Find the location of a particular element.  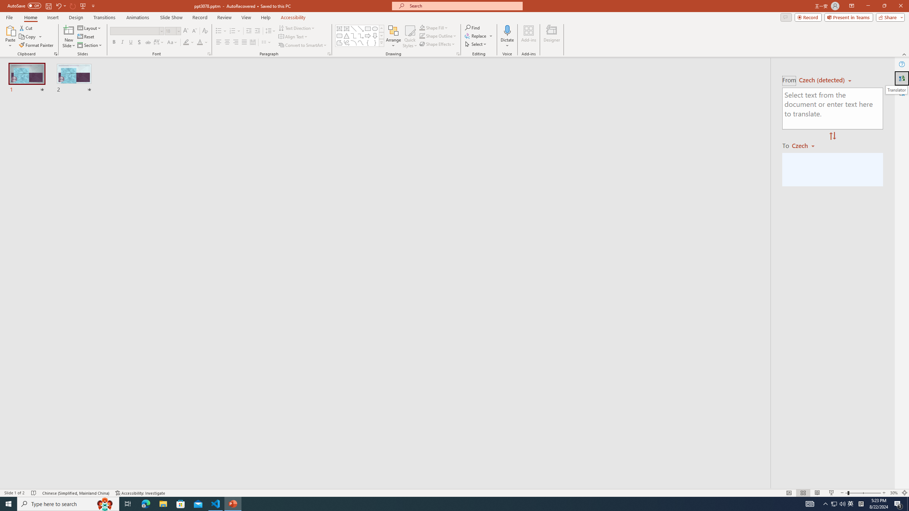

Character Spacing is located at coordinates (159, 43).